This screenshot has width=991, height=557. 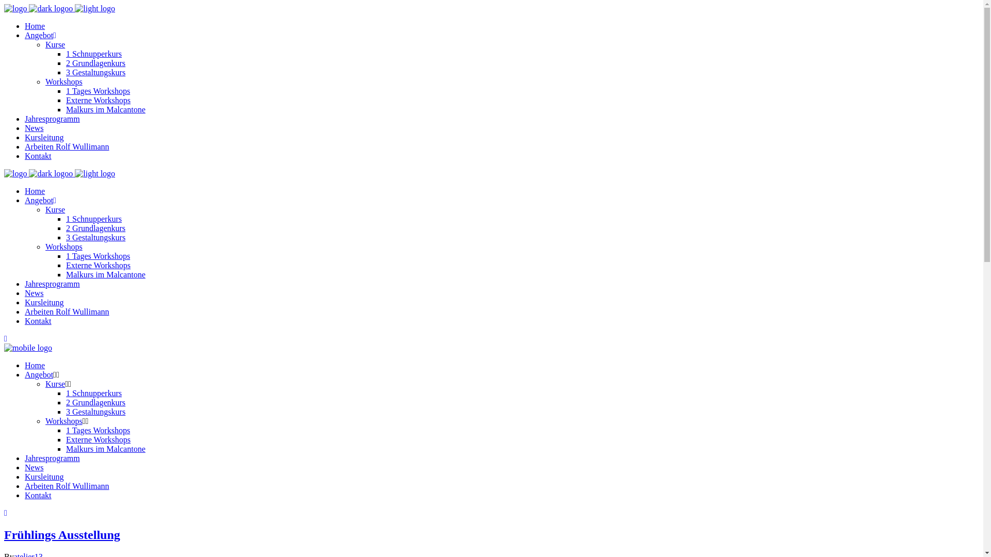 What do you see at coordinates (38, 495) in the screenshot?
I see `Kontakt` at bounding box center [38, 495].